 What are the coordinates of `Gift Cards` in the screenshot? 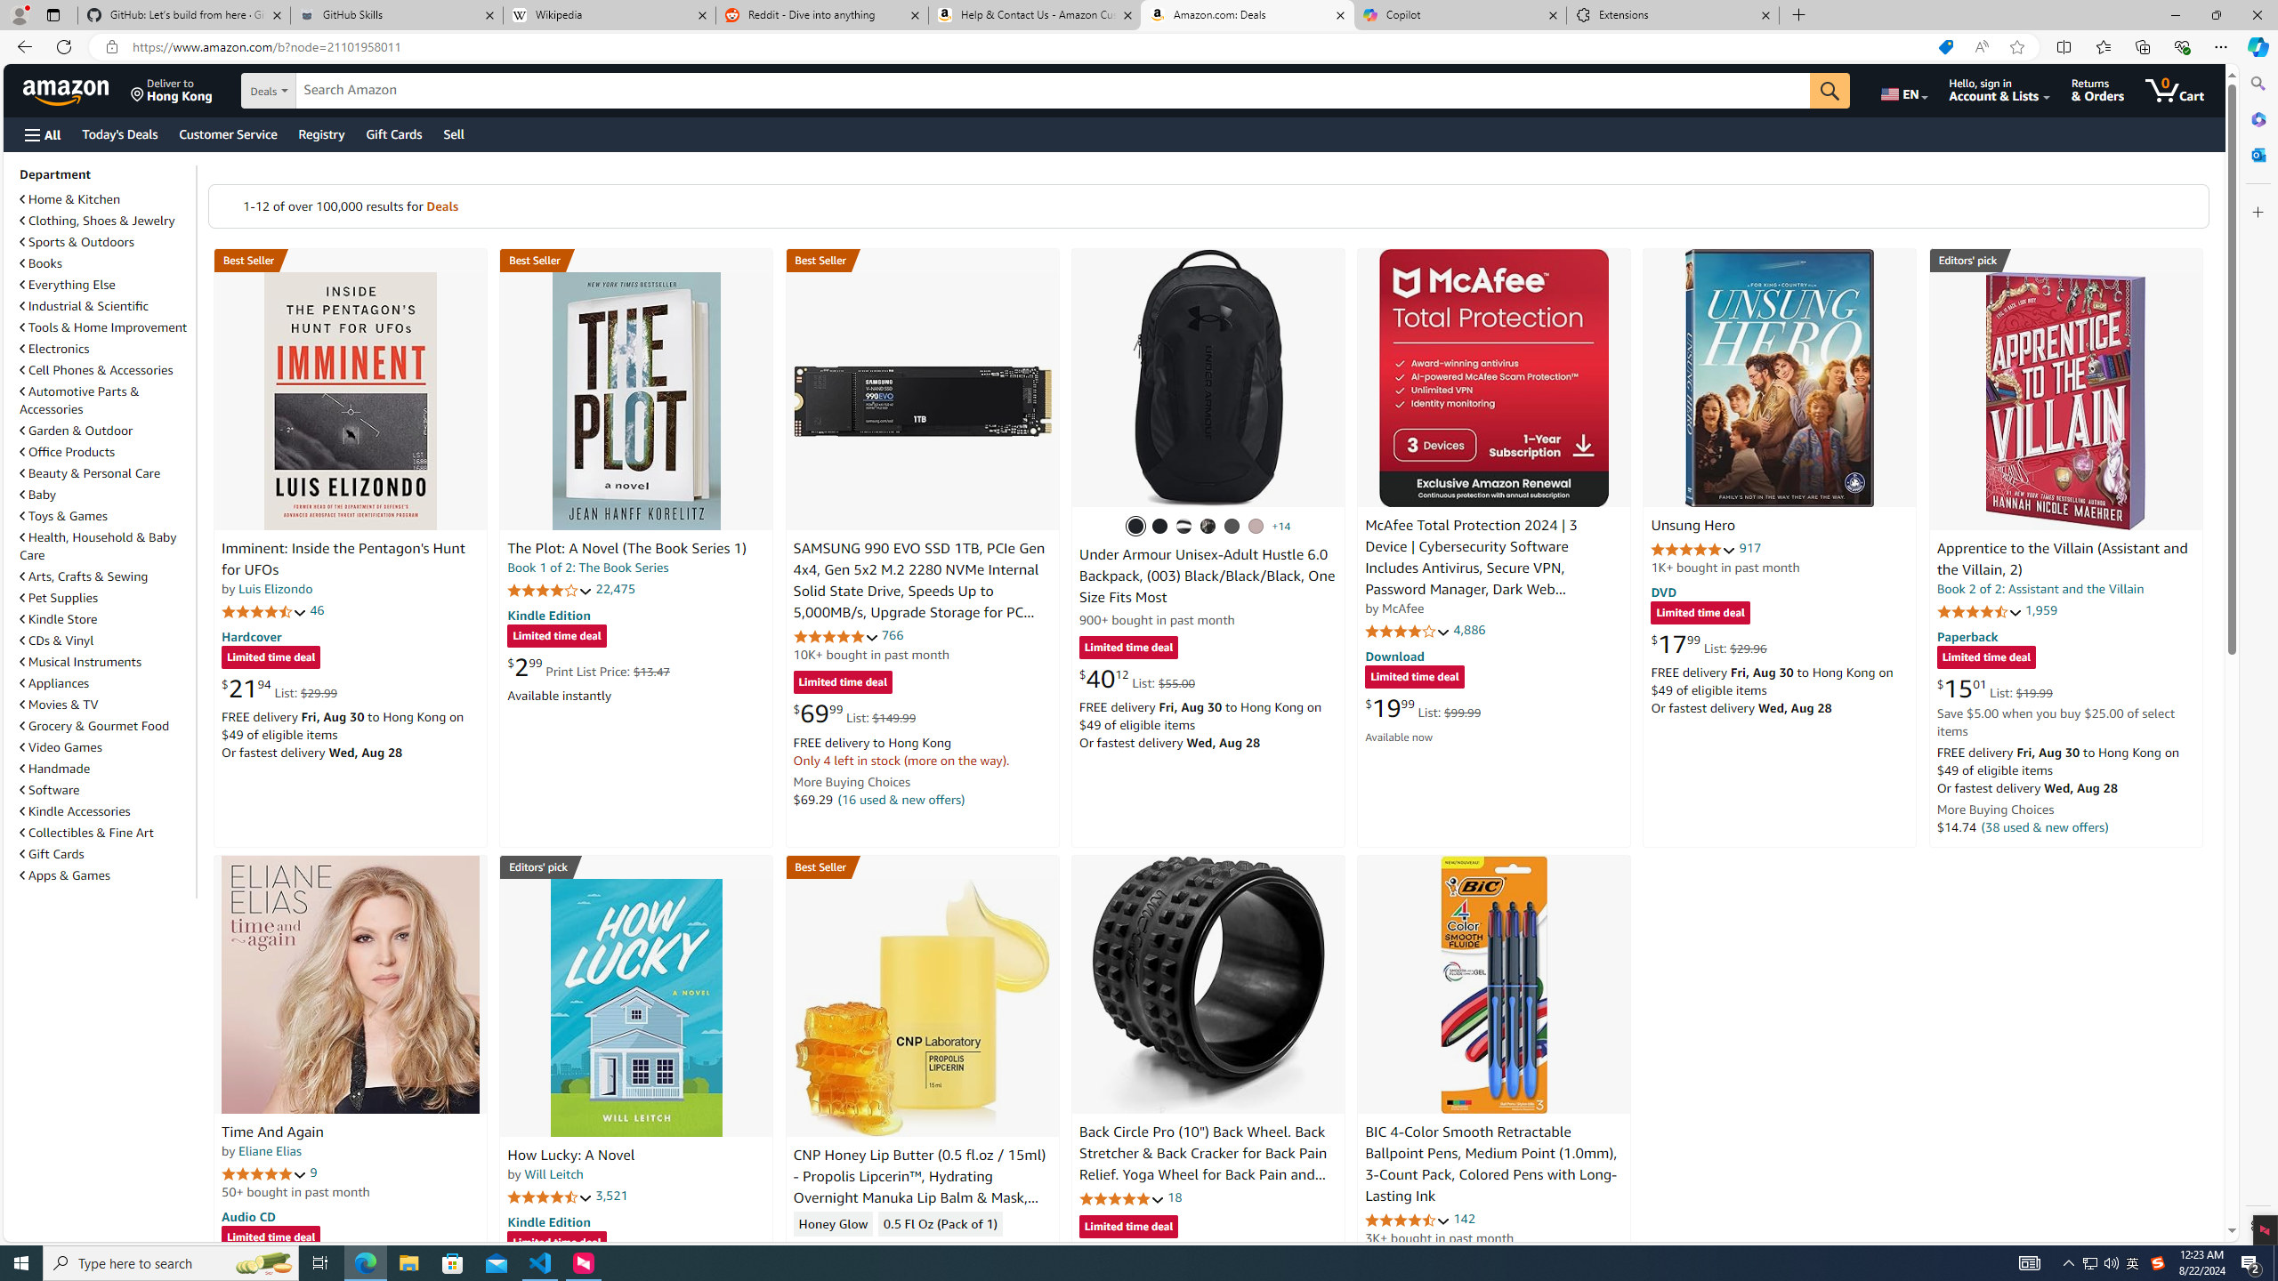 It's located at (52, 854).